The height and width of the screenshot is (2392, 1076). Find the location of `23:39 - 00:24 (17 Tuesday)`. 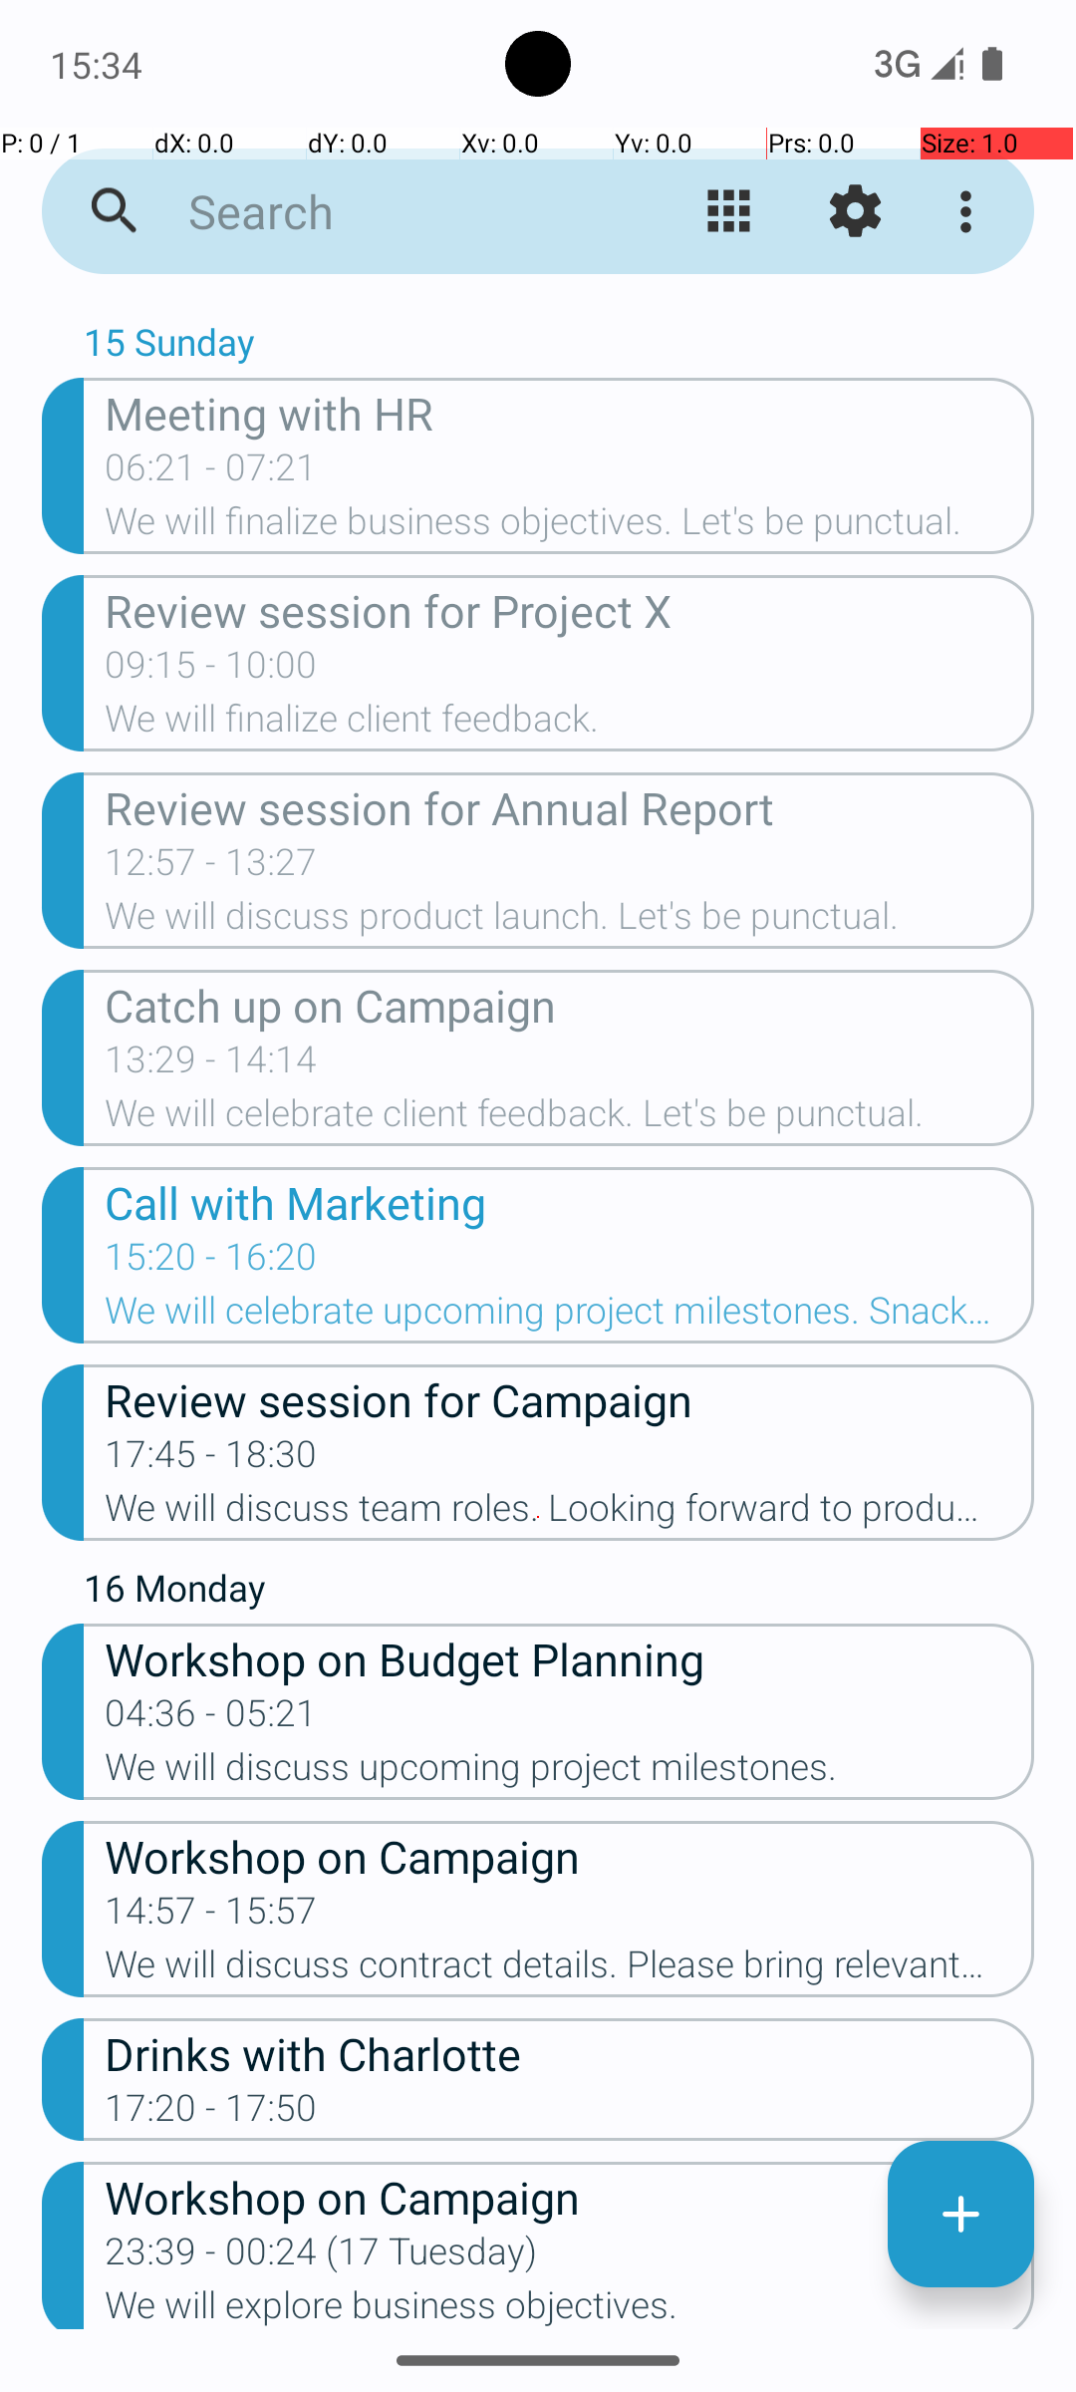

23:39 - 00:24 (17 Tuesday) is located at coordinates (321, 2257).